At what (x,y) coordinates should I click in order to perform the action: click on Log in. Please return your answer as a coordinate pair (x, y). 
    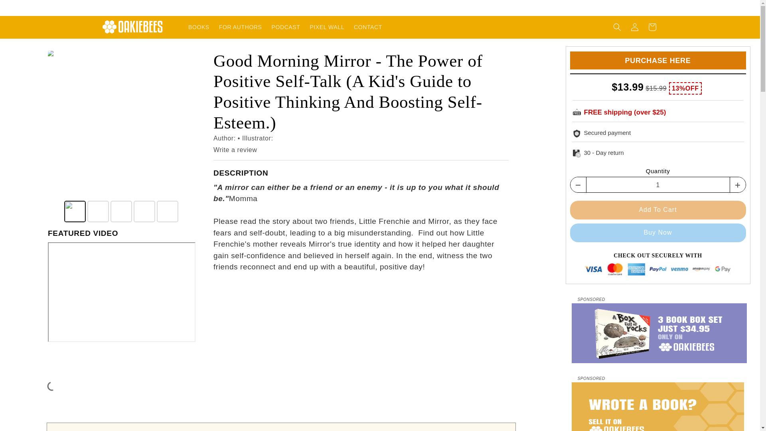
    Looking at the image, I should click on (634, 27).